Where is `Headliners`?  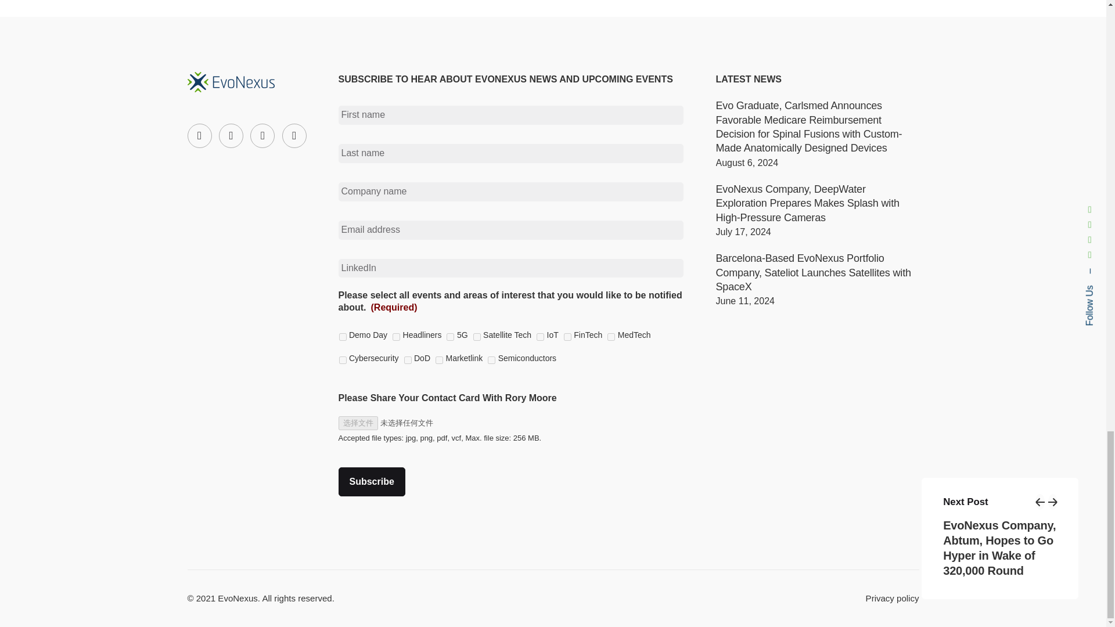
Headliners is located at coordinates (396, 337).